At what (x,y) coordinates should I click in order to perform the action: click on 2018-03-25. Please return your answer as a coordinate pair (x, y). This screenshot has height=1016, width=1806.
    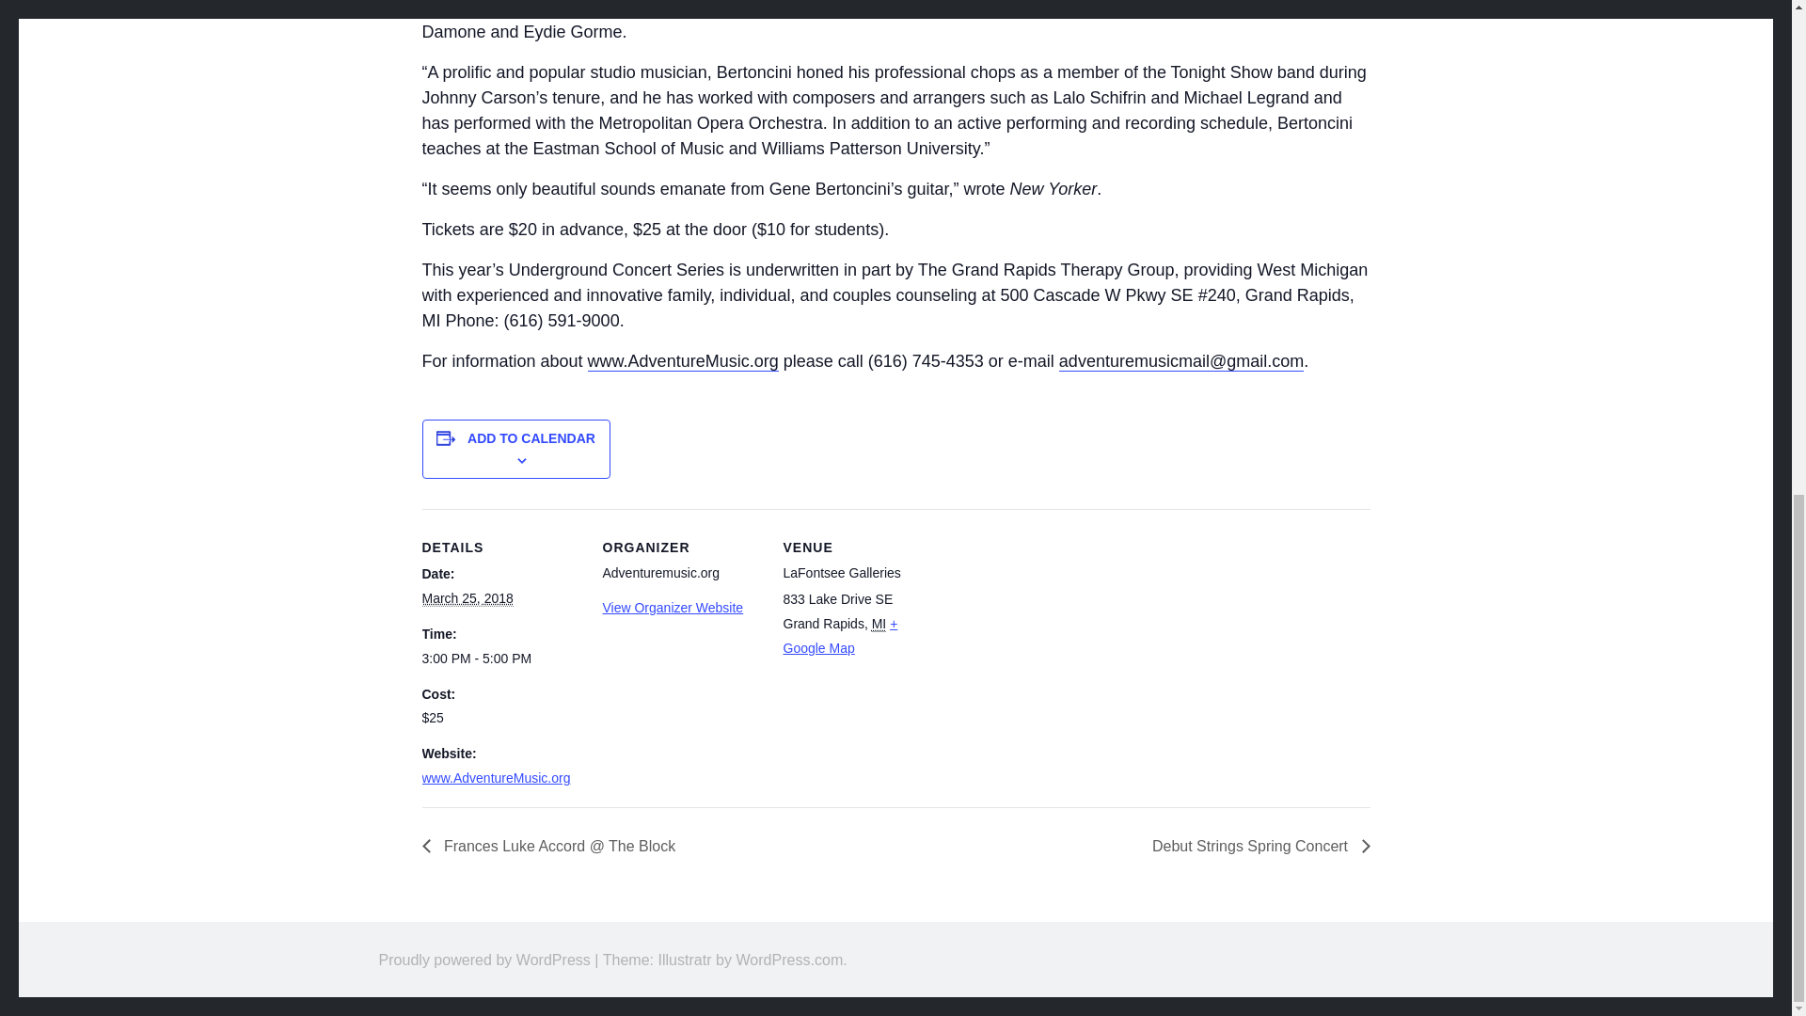
    Looking at the image, I should click on (500, 659).